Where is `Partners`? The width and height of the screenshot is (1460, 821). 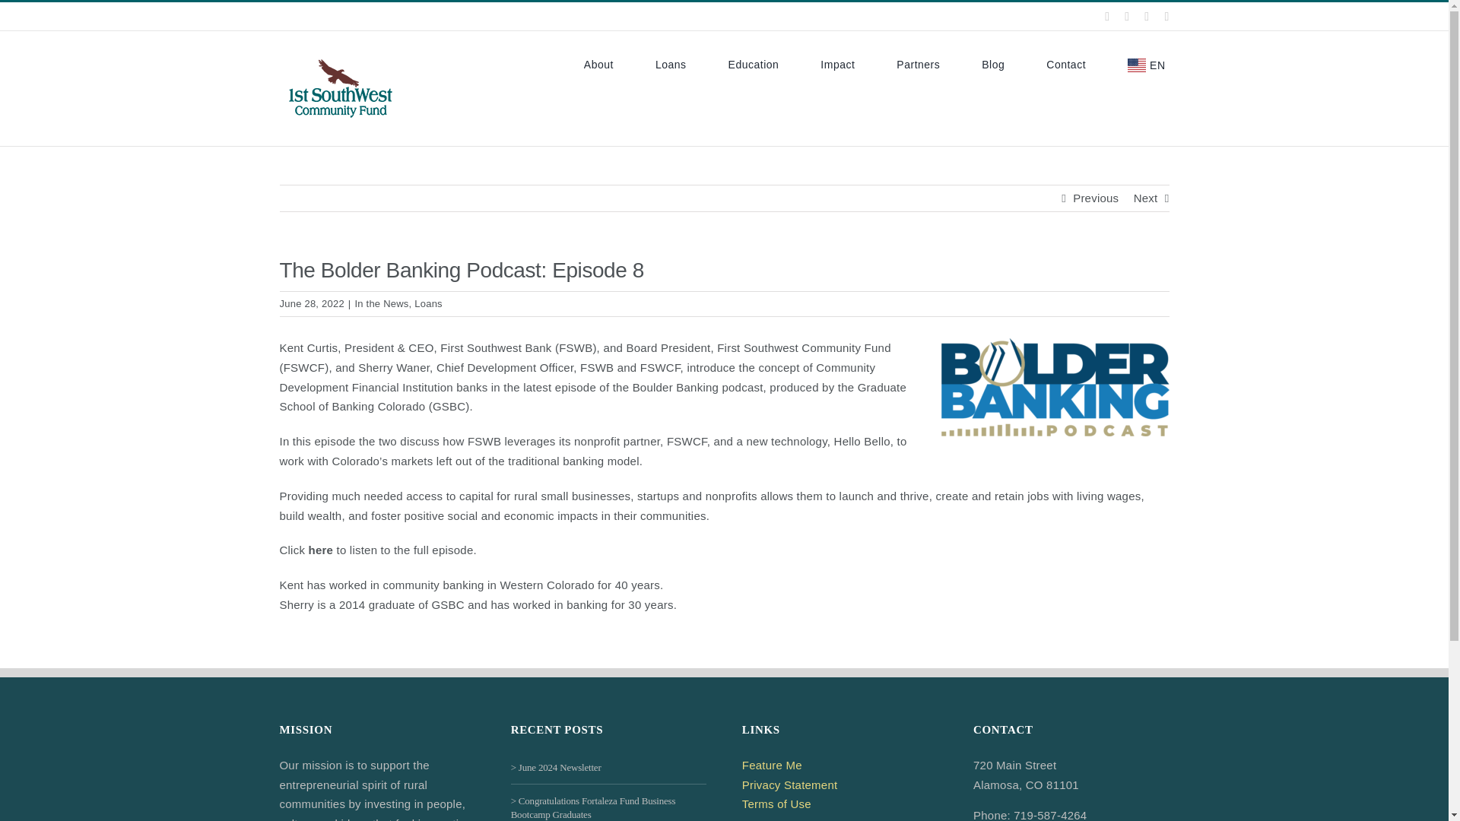 Partners is located at coordinates (918, 63).